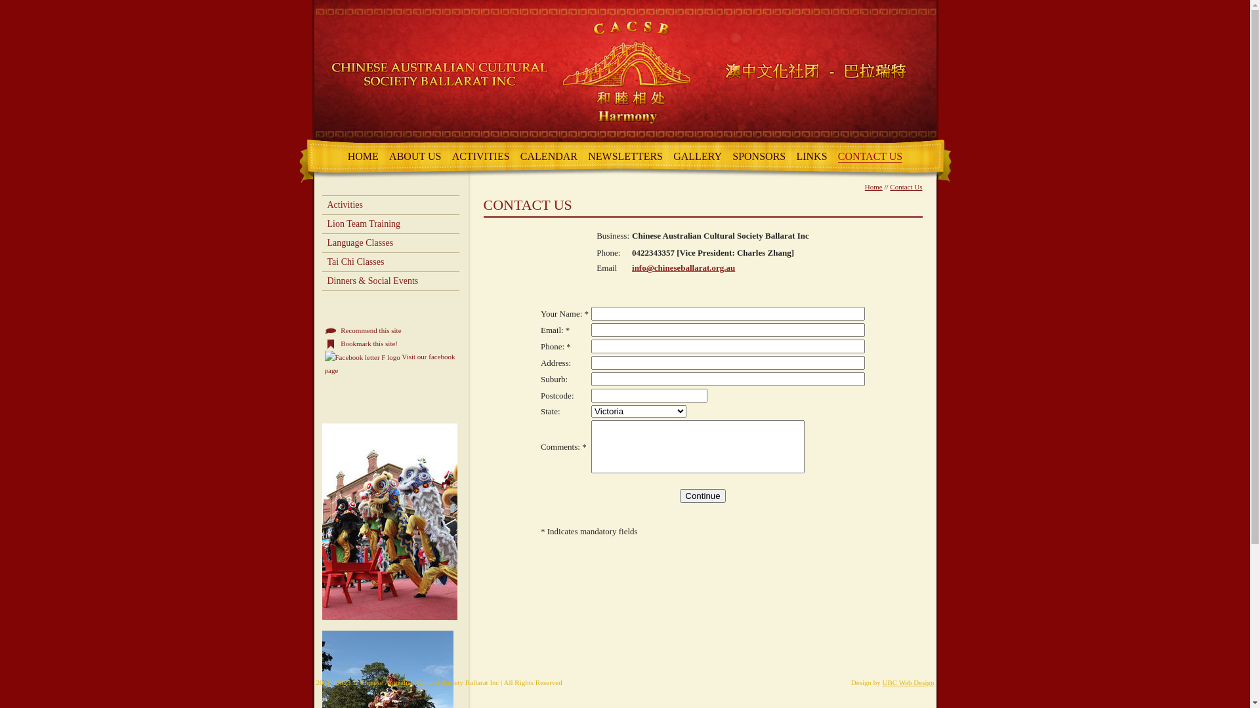 This screenshot has height=708, width=1260. I want to click on Tai Chi Classes, so click(390, 262).